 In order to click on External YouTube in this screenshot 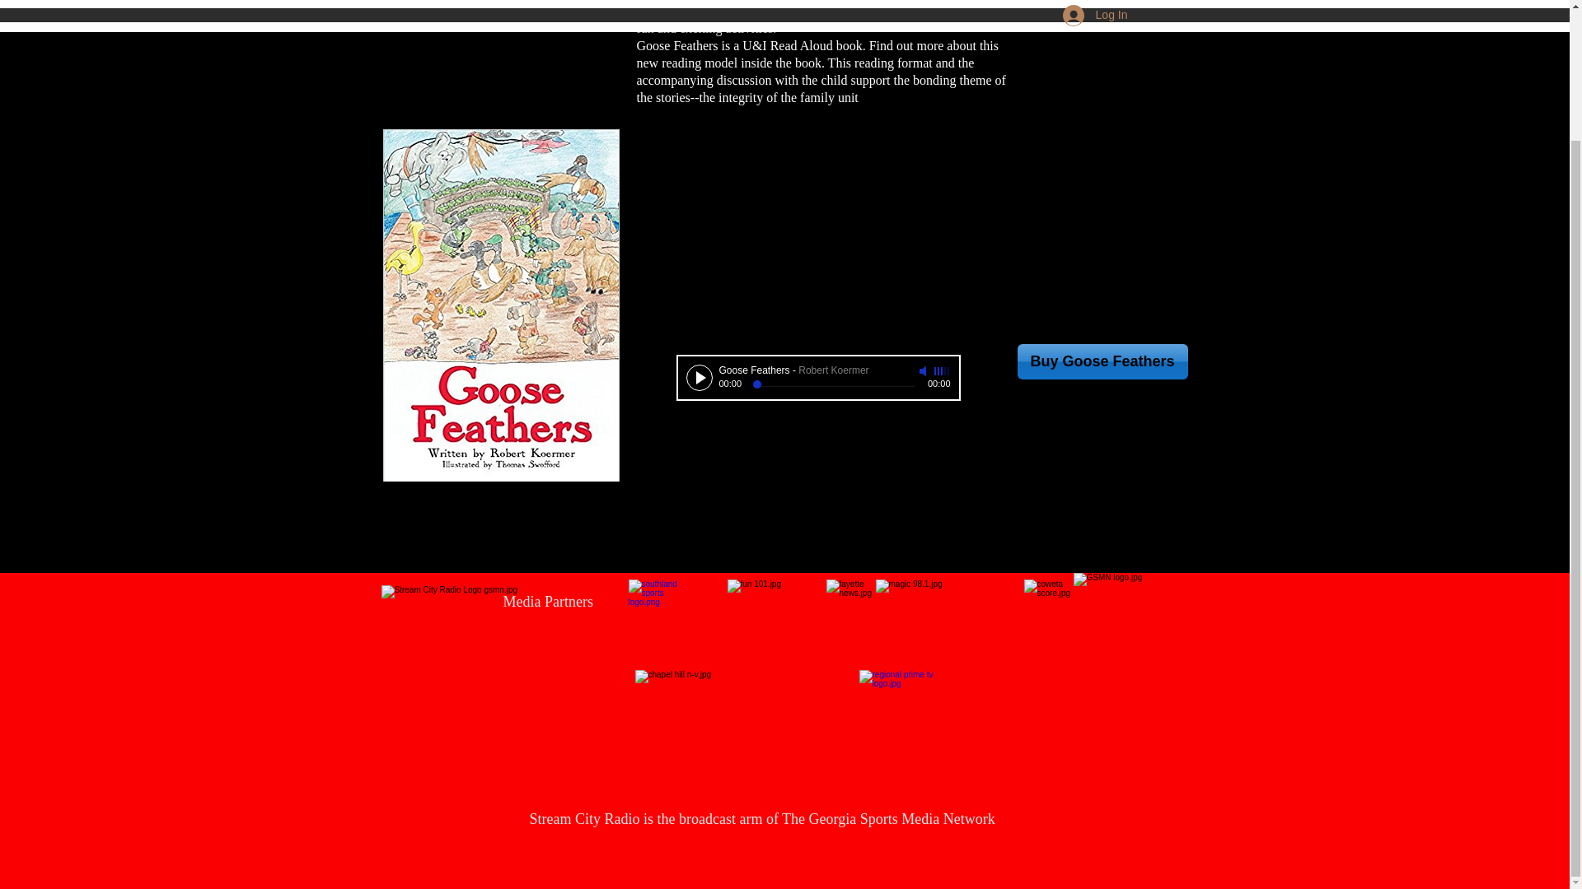, I will do `click(822, 235)`.